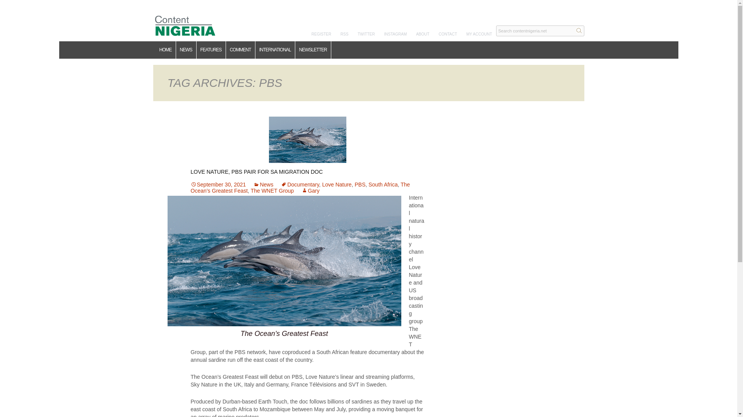 Image resolution: width=743 pixels, height=417 pixels. What do you see at coordinates (185, 25) in the screenshot?
I see `Content Nigeria` at bounding box center [185, 25].